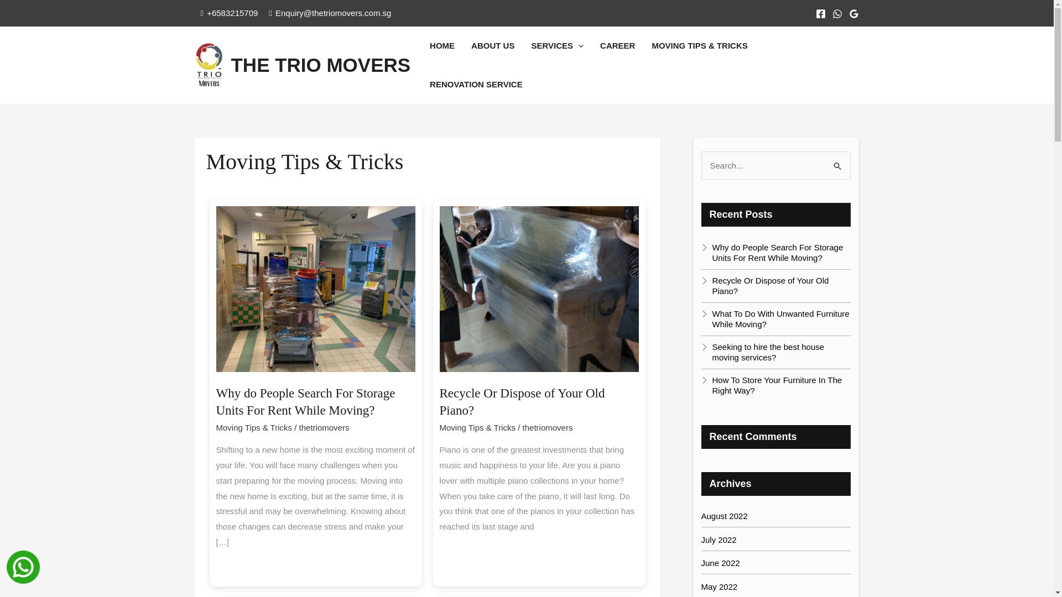  I want to click on Recycle Or Dispose of Your Old Piano? 4, so click(539, 289).